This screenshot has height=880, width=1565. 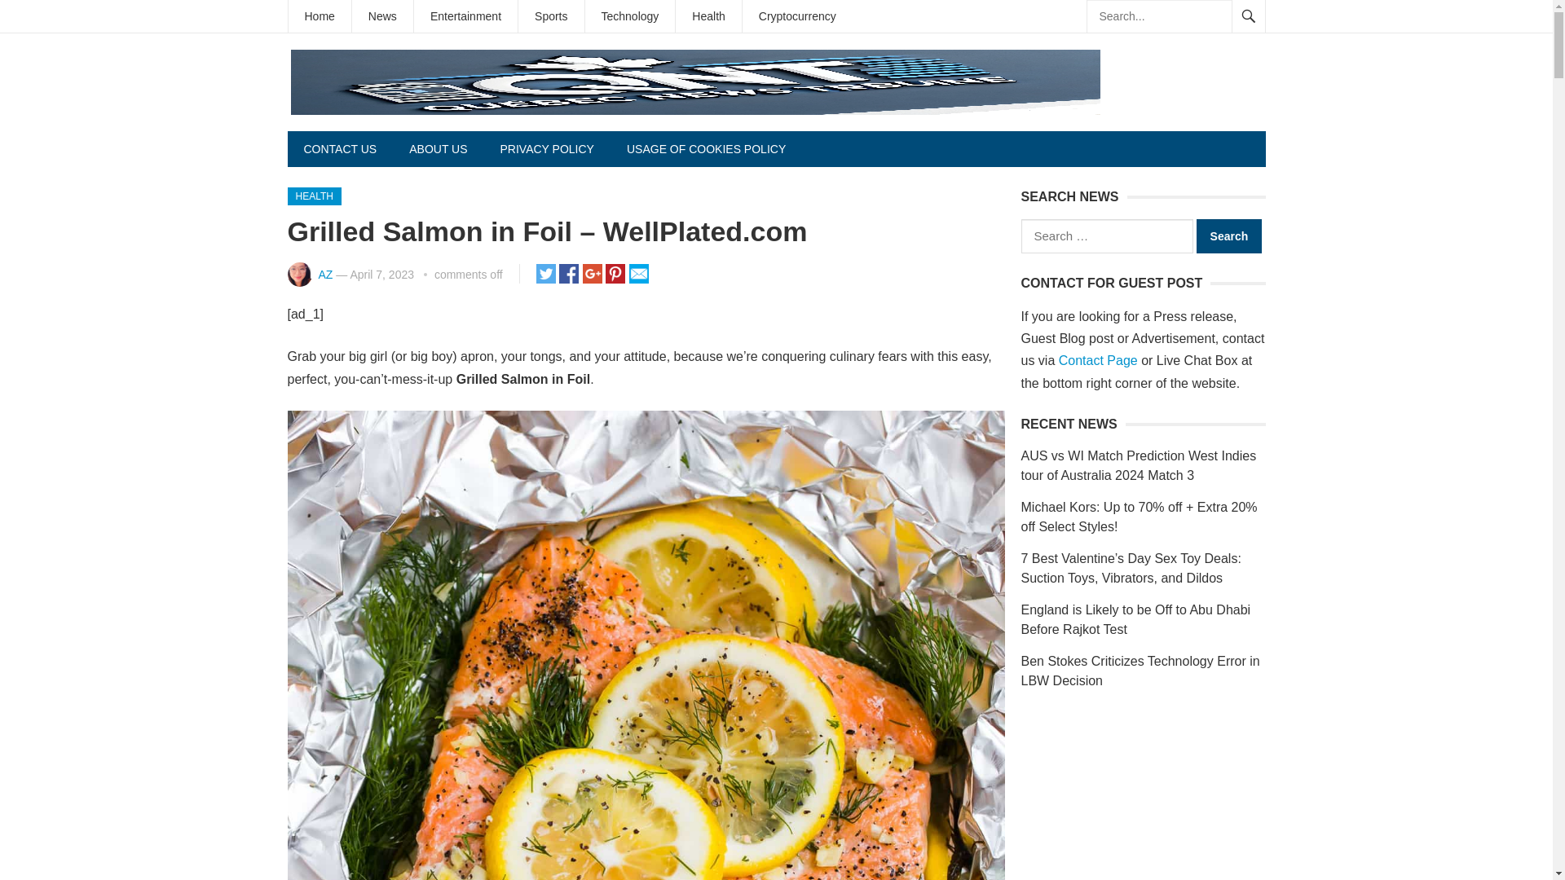 What do you see at coordinates (438, 148) in the screenshot?
I see `ABOUT US` at bounding box center [438, 148].